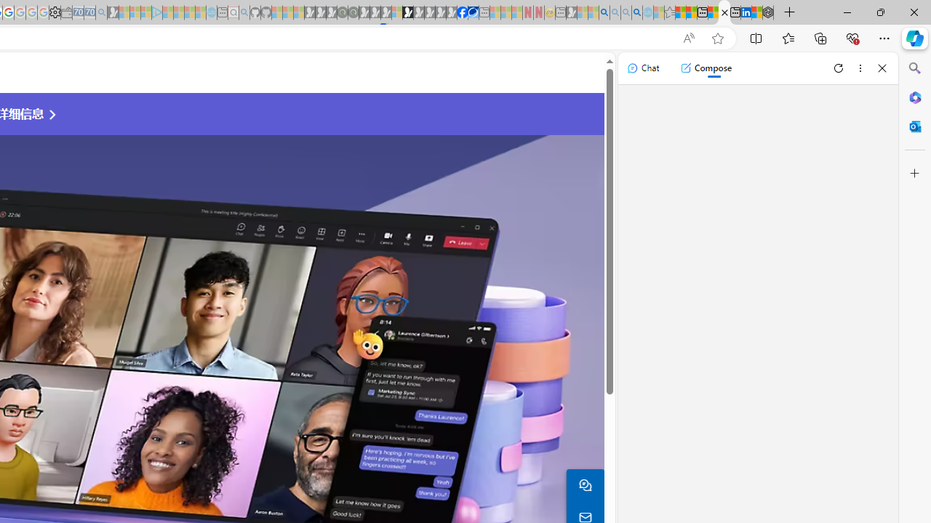  Describe the element at coordinates (691, 13) in the screenshot. I see `Aberdeen, Hong Kong SAR weather forecast | Microsoft Weather` at that location.